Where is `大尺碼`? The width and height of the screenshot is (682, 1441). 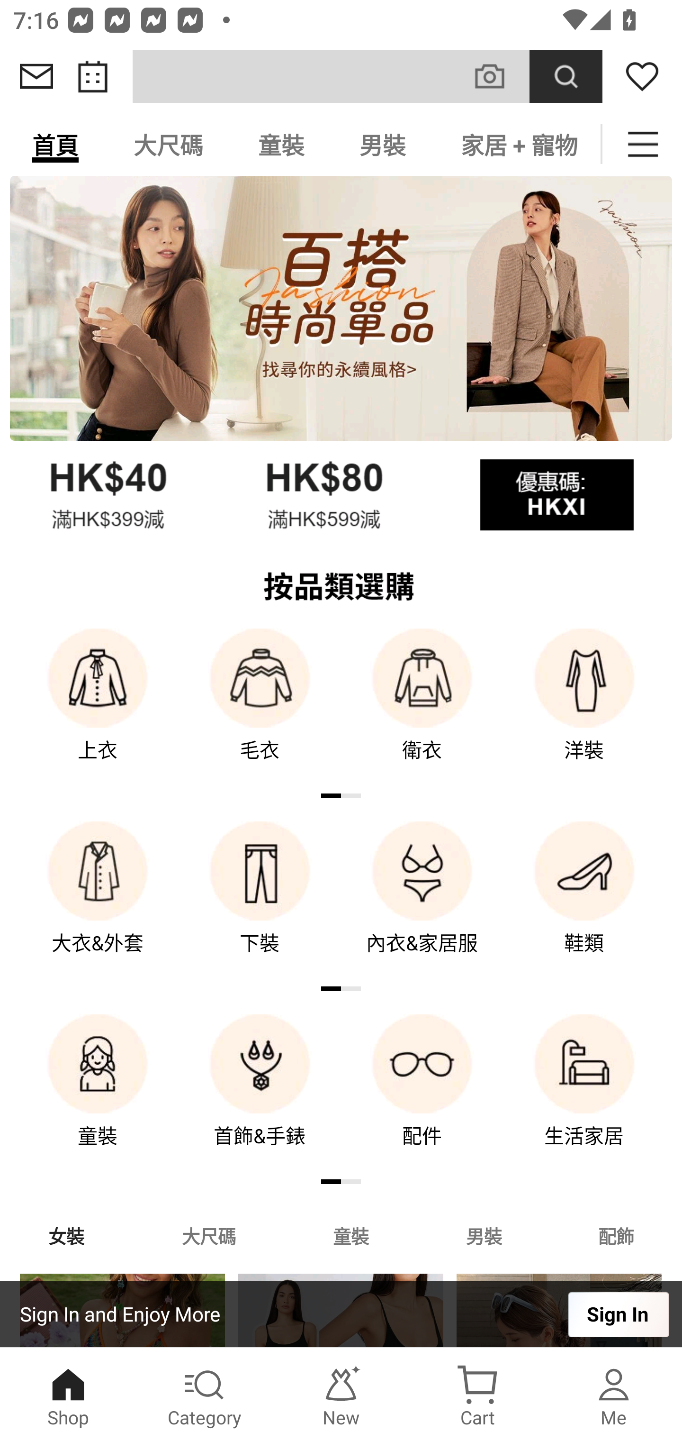
大尺碼 is located at coordinates (208, 1235).